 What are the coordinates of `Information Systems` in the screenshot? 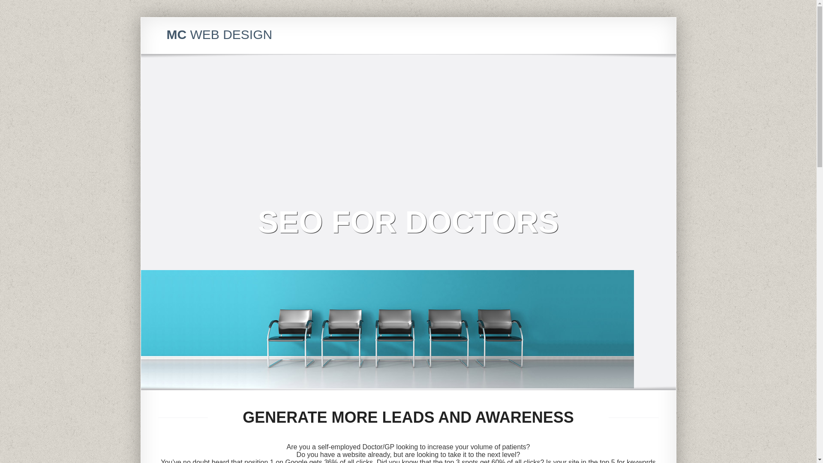 It's located at (587, 203).